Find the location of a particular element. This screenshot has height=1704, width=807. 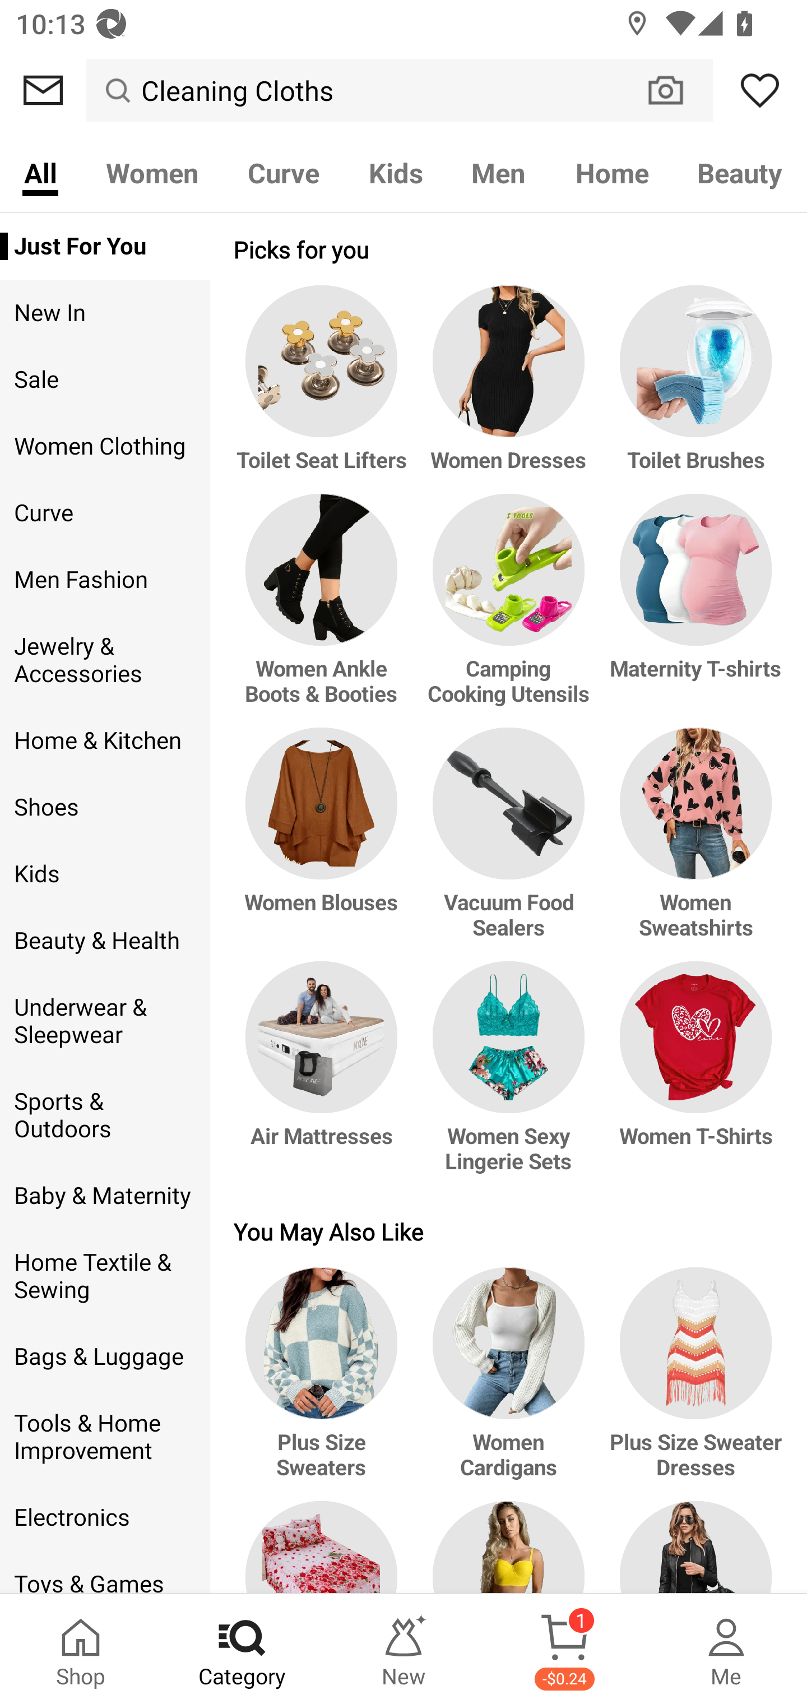

Beauty & Health is located at coordinates (105, 941).